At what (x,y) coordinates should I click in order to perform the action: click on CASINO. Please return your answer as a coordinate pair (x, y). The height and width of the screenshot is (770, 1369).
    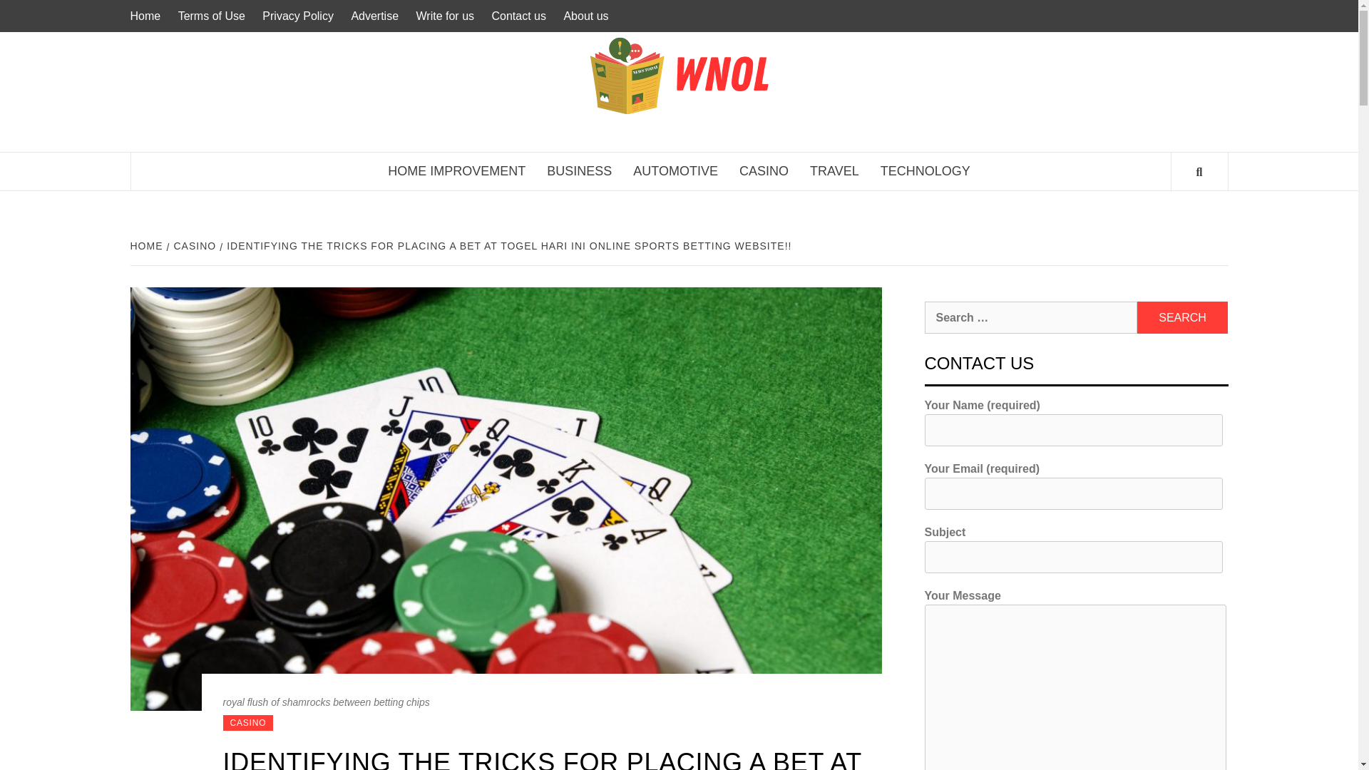
    Looking at the image, I should click on (194, 245).